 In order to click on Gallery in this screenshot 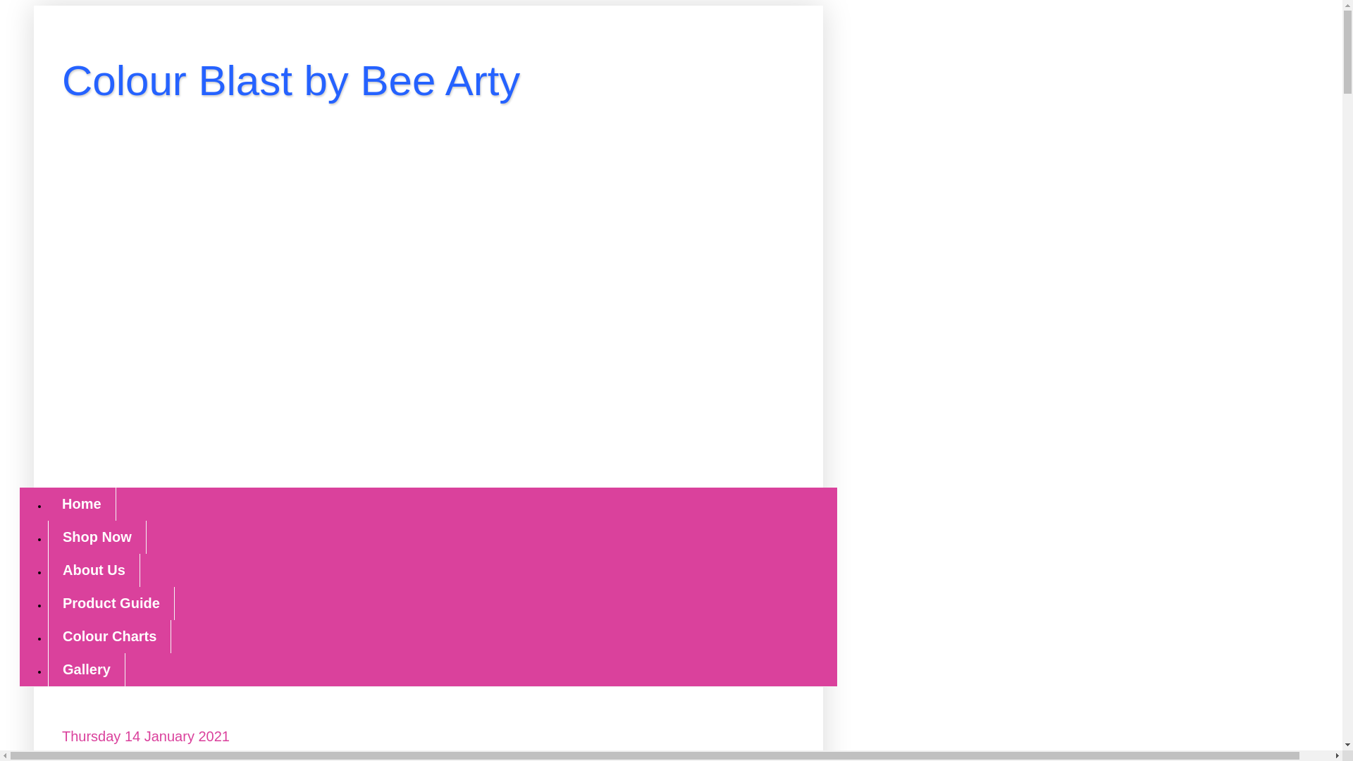, I will do `click(86, 669)`.